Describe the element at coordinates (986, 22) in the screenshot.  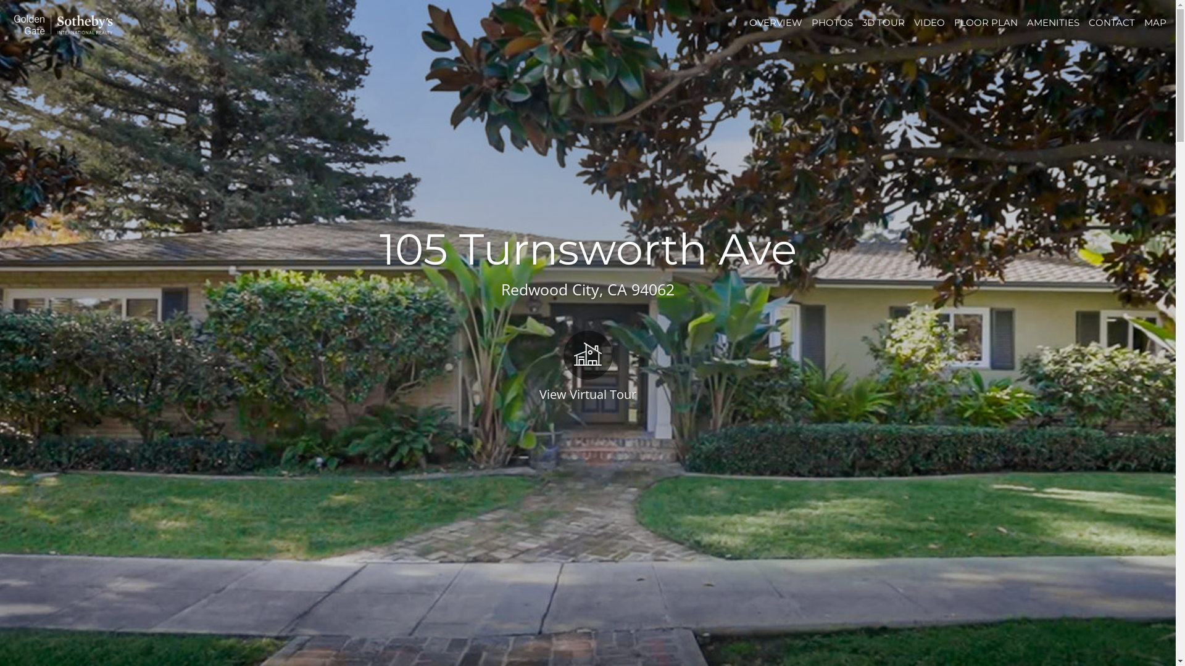
I see `FLOOR PLAN` at that location.